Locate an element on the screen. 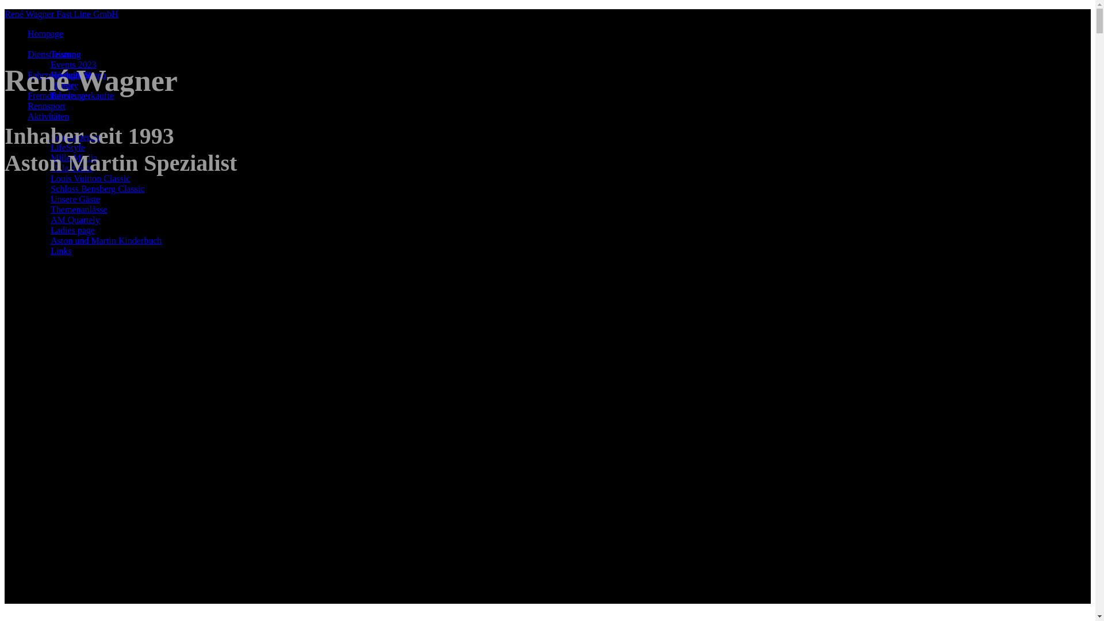 Image resolution: width=1104 pixels, height=621 pixels. LifeStyle is located at coordinates (68, 147).